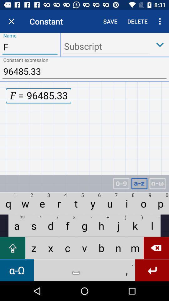  I want to click on ender the subscript box, so click(106, 47).